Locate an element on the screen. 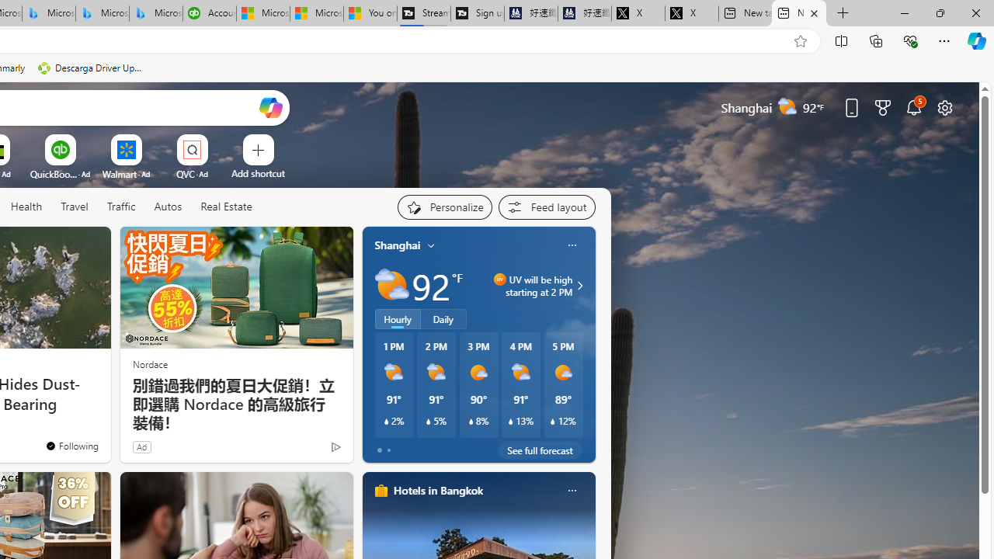 This screenshot has height=559, width=994. Settings and more (Alt+F) is located at coordinates (944, 40).